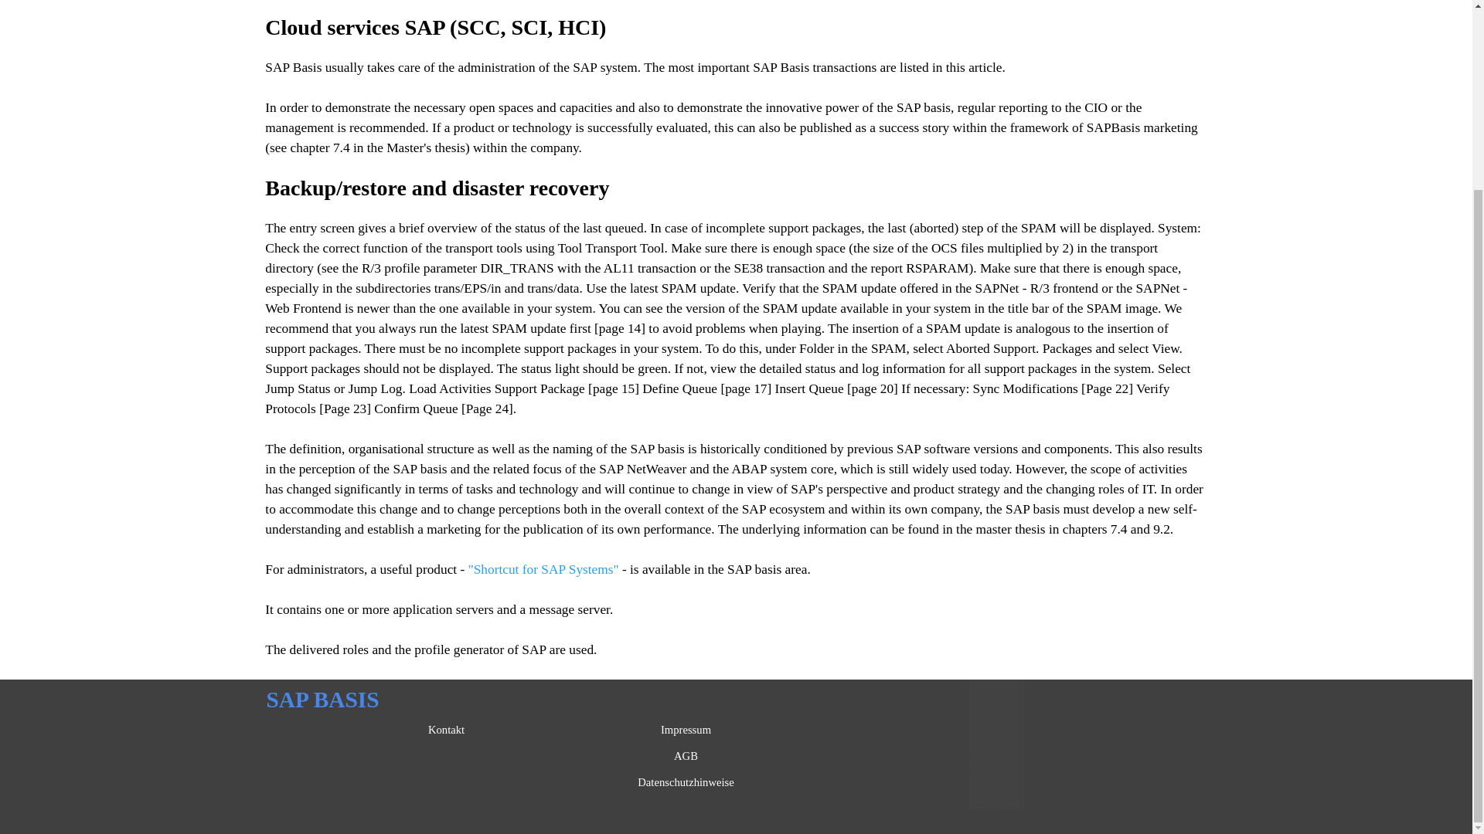 This screenshot has height=834, width=1484. I want to click on Kontakt, so click(447, 729).